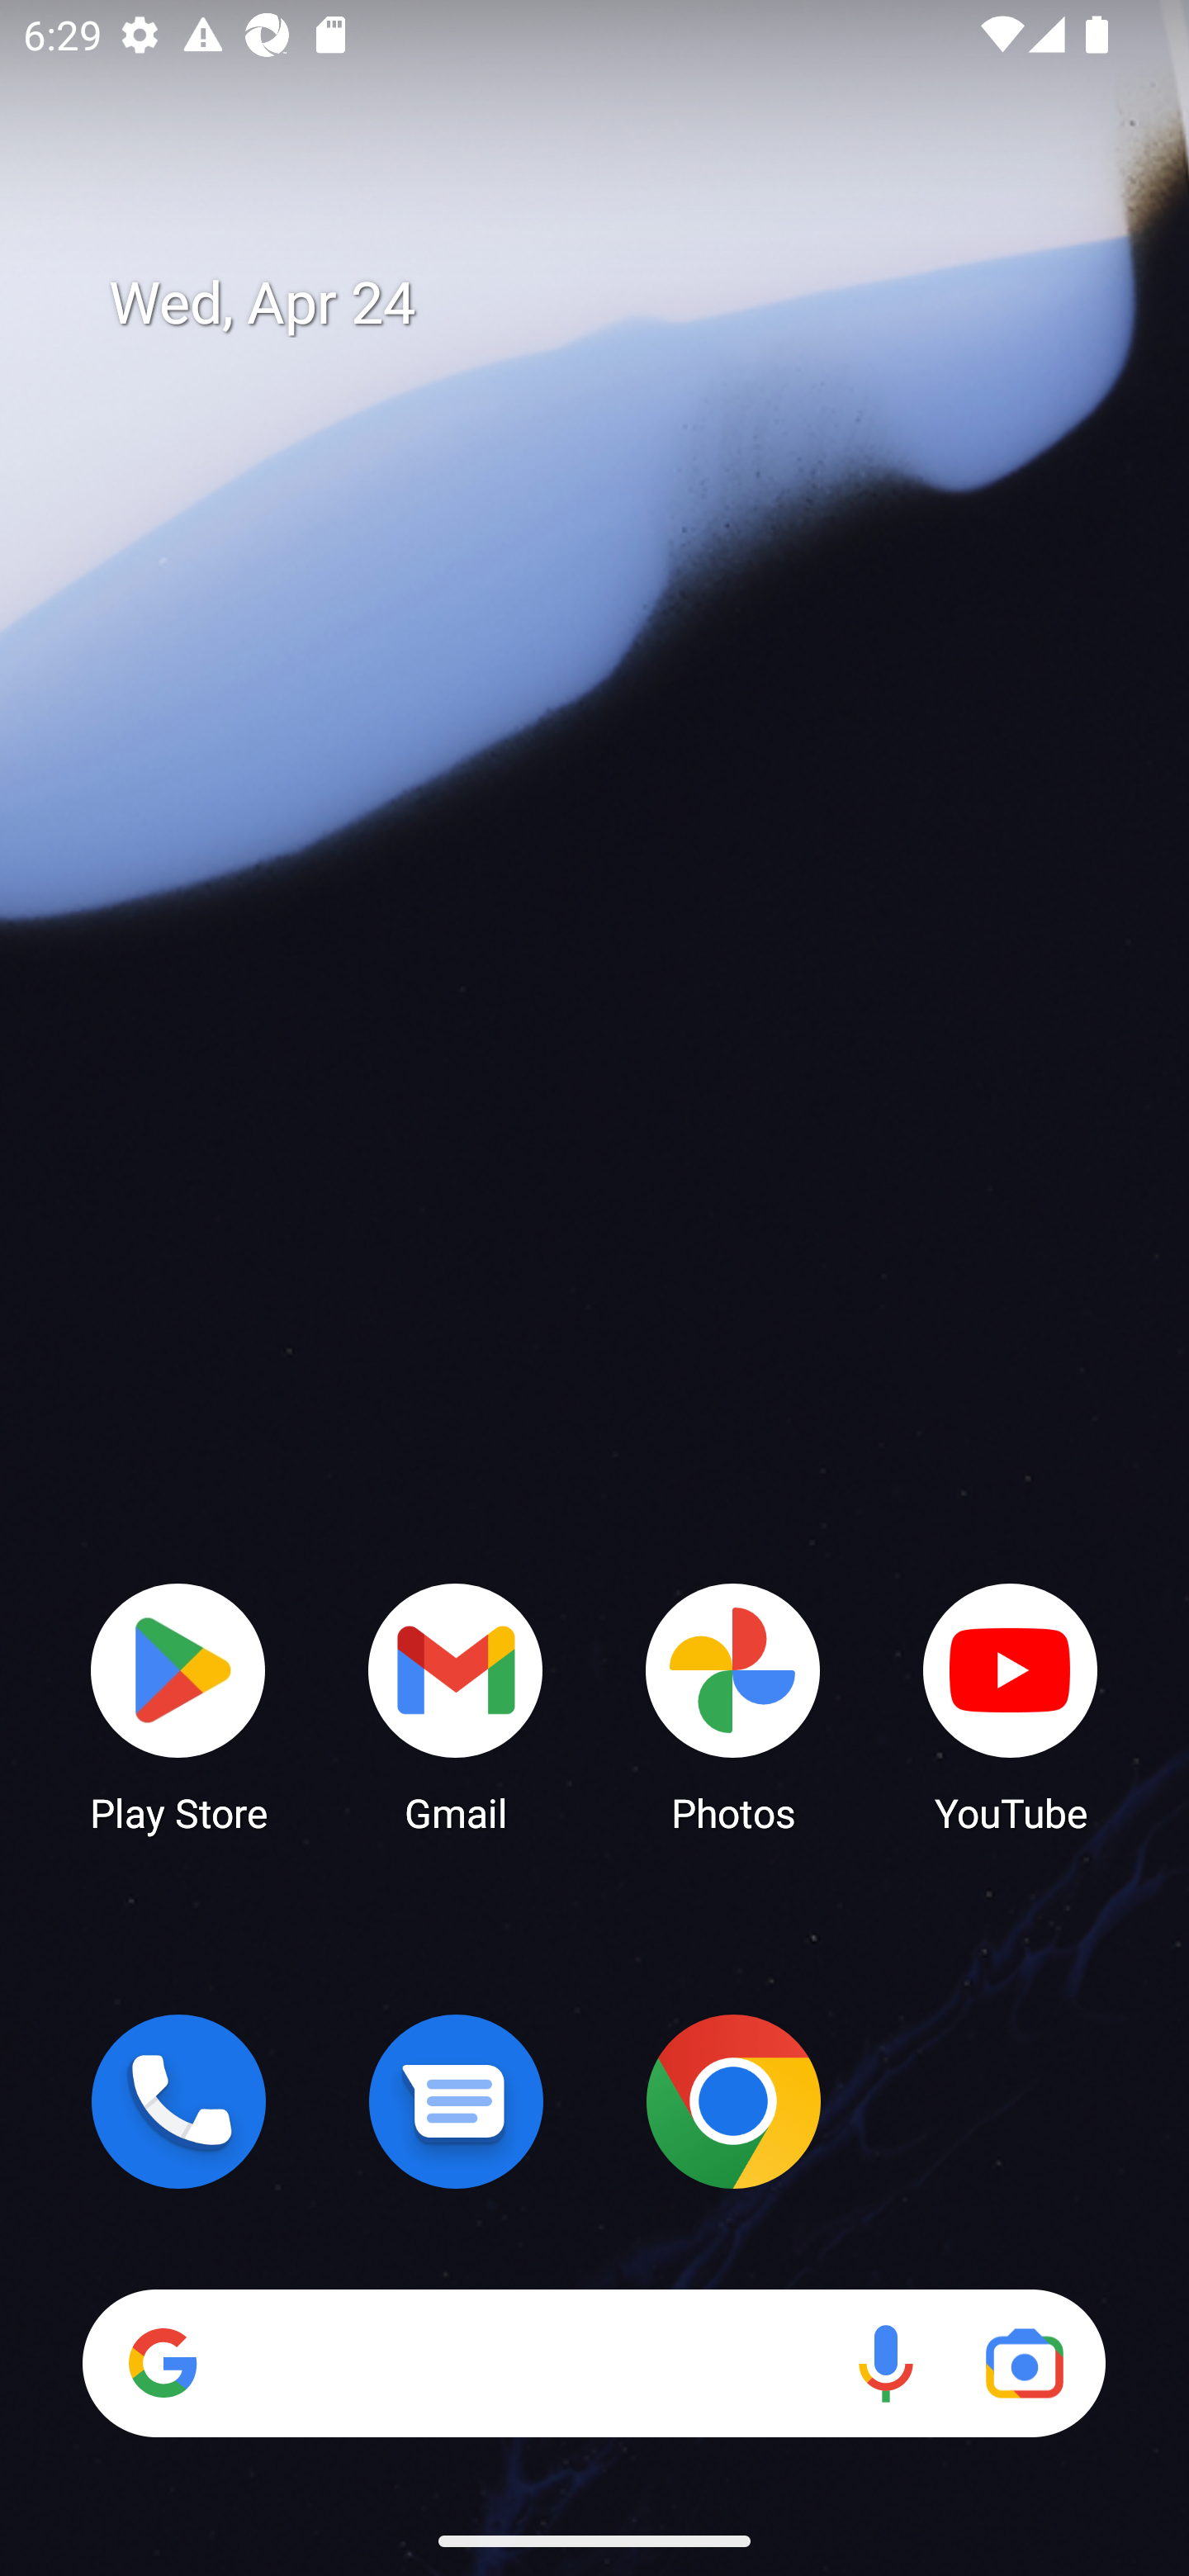 The width and height of the screenshot is (1189, 2576). Describe the element at coordinates (456, 2101) in the screenshot. I see `Messages` at that location.